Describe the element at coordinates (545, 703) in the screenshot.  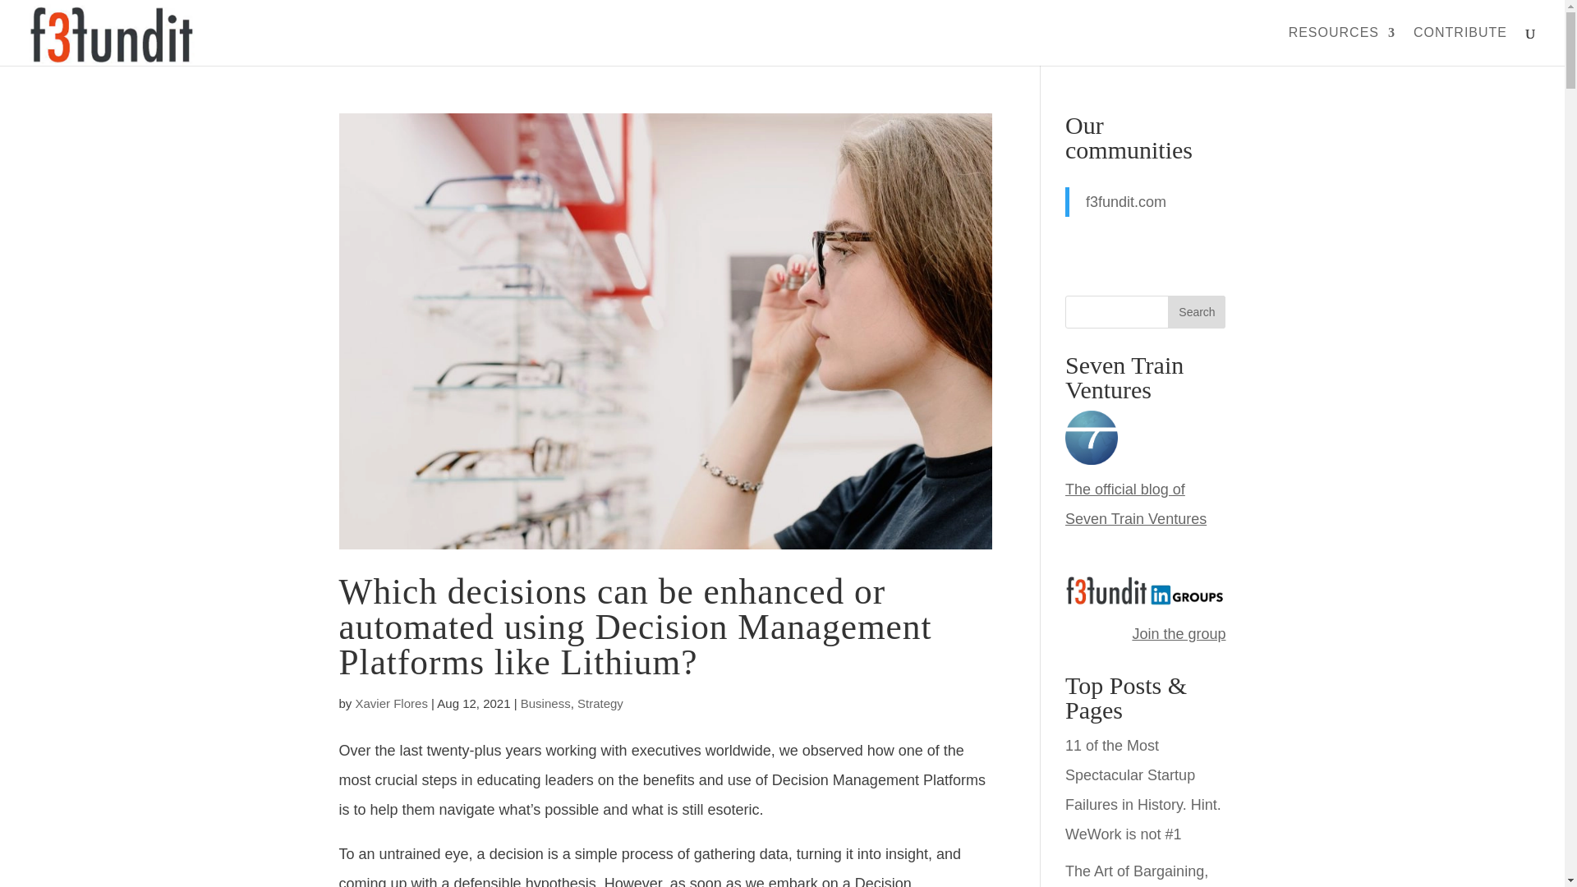
I see `Business` at that location.